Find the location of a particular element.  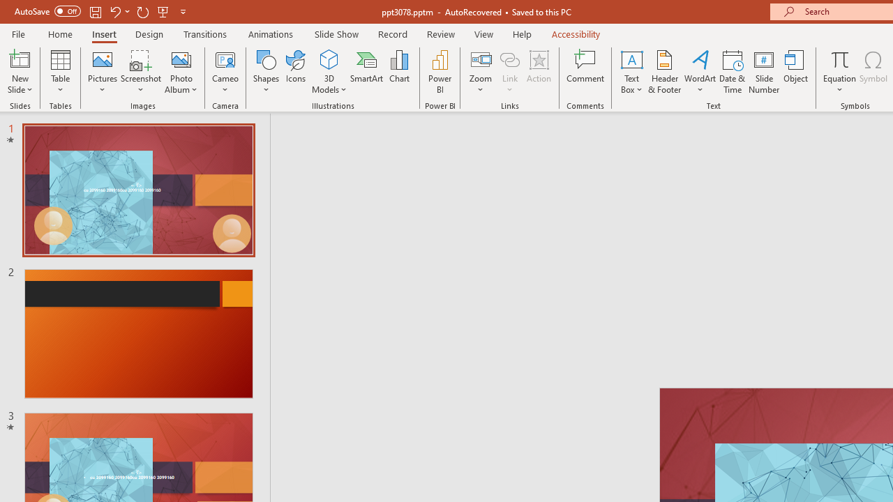

Table is located at coordinates (60, 71).